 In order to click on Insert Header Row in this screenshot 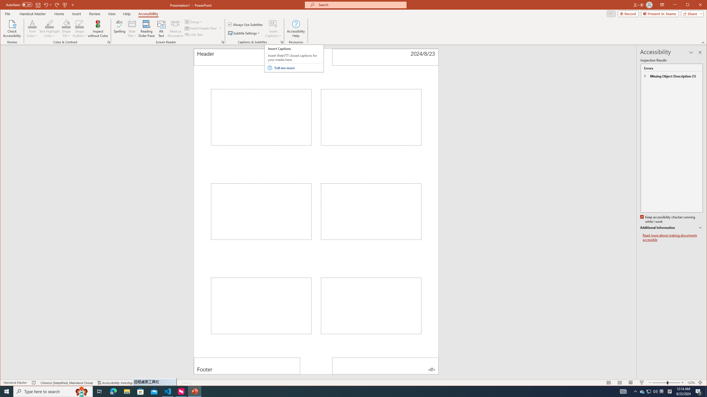, I will do `click(203, 28)`.